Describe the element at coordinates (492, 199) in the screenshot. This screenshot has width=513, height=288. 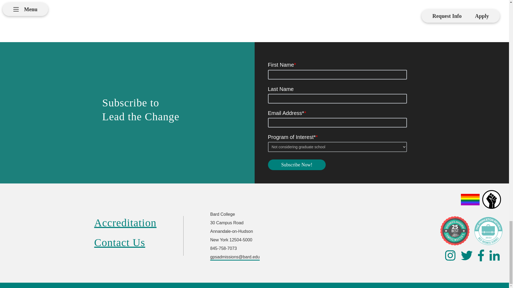
I see `BLM Fist` at that location.